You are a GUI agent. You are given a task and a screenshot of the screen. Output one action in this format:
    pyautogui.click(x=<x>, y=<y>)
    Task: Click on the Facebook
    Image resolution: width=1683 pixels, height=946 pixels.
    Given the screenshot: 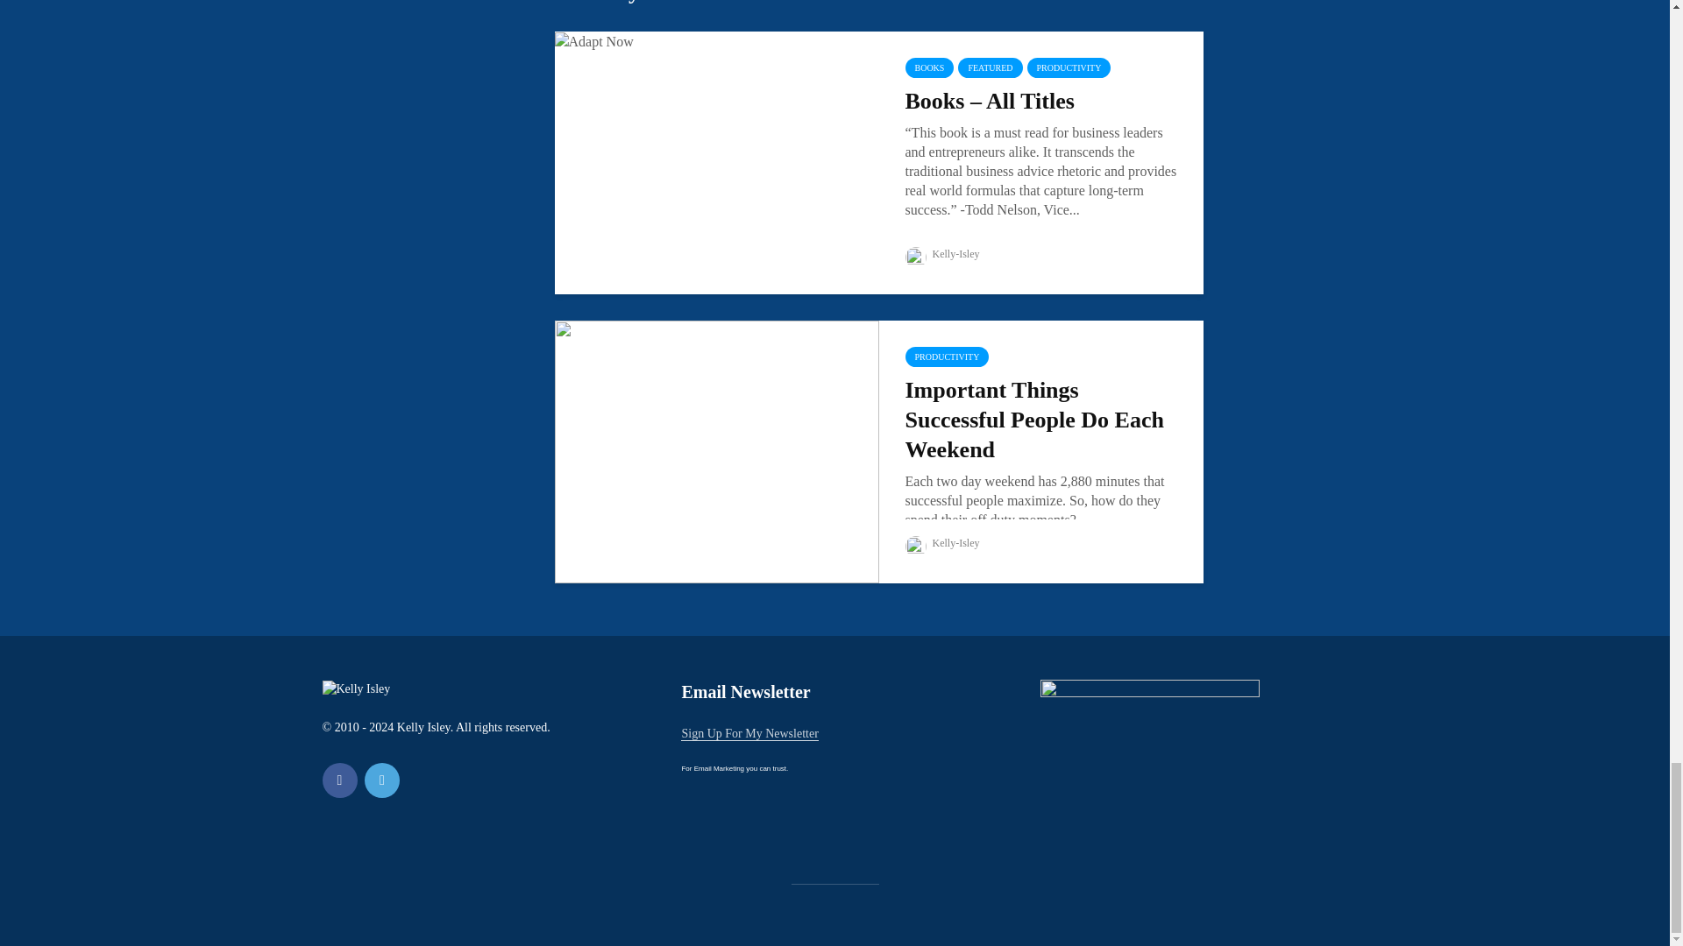 What is the action you would take?
    pyautogui.click(x=340, y=780)
    